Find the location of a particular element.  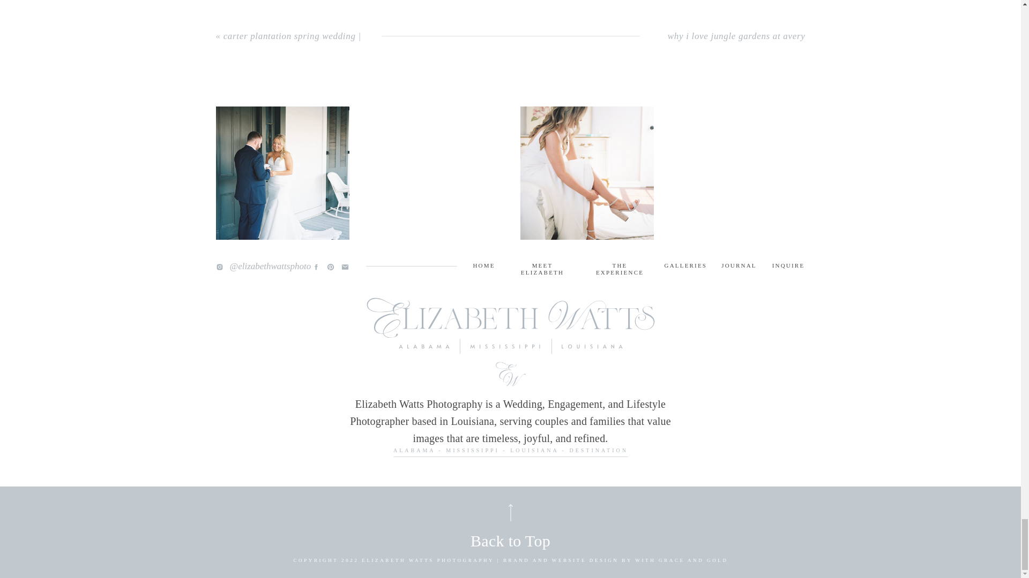

Back to Top is located at coordinates (510, 539).